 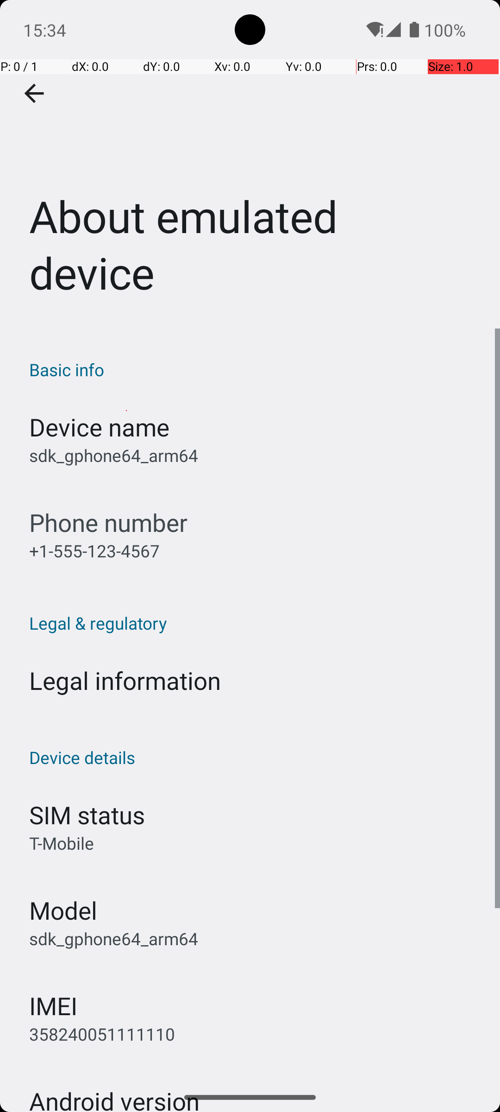 What do you see at coordinates (255, 370) in the screenshot?
I see `Basic info` at bounding box center [255, 370].